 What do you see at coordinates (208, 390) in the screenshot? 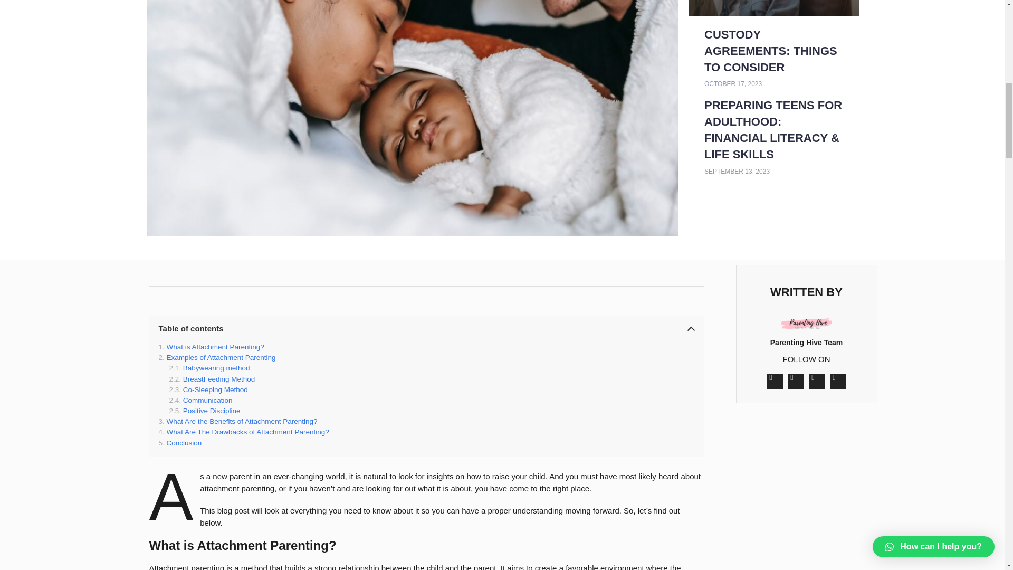
I see `Co-Sleeping Method` at bounding box center [208, 390].